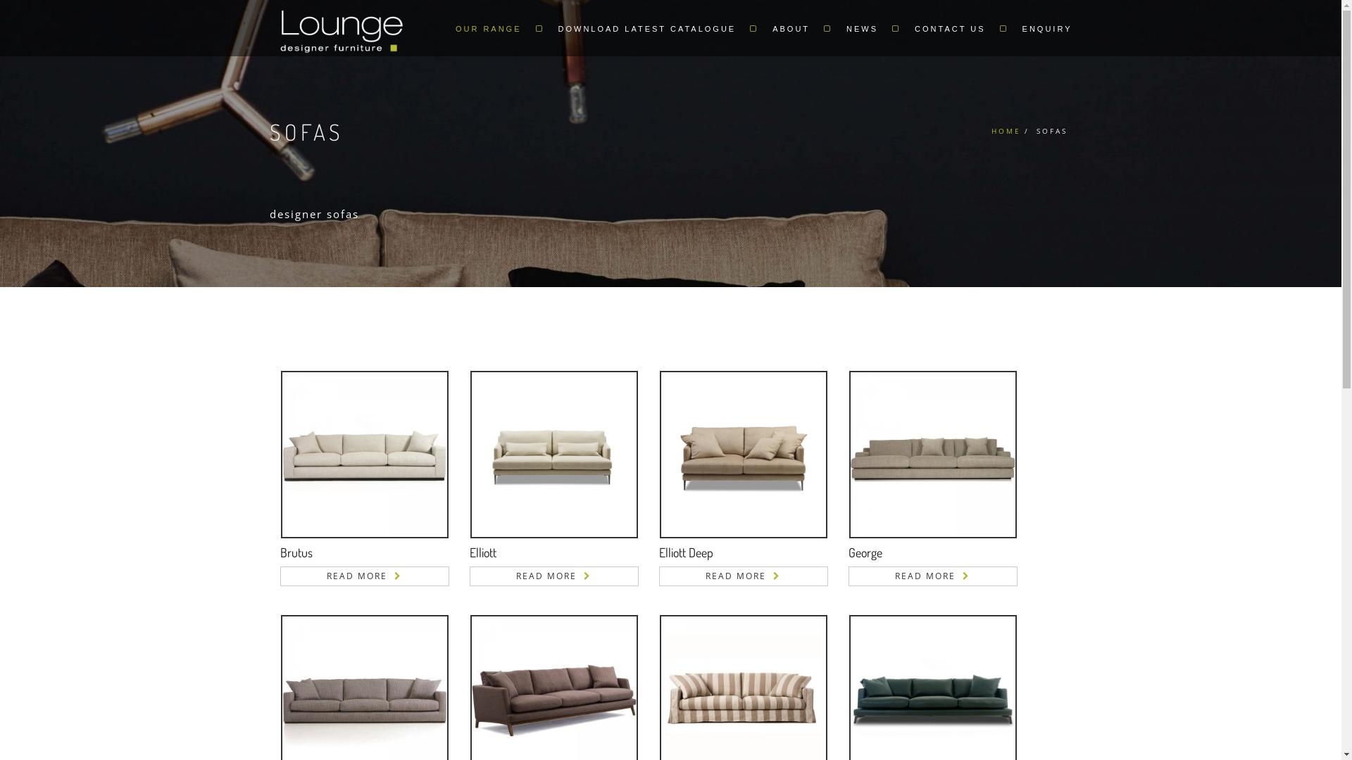  Describe the element at coordinates (493, 28) in the screenshot. I see `OUR RANGE` at that location.